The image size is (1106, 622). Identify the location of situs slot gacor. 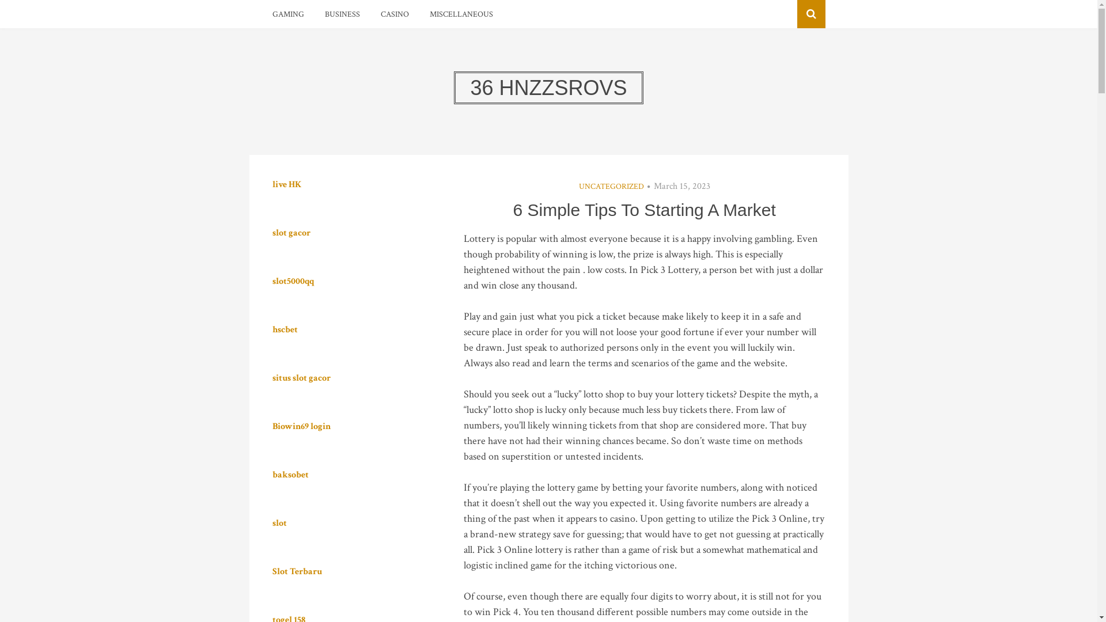
(301, 378).